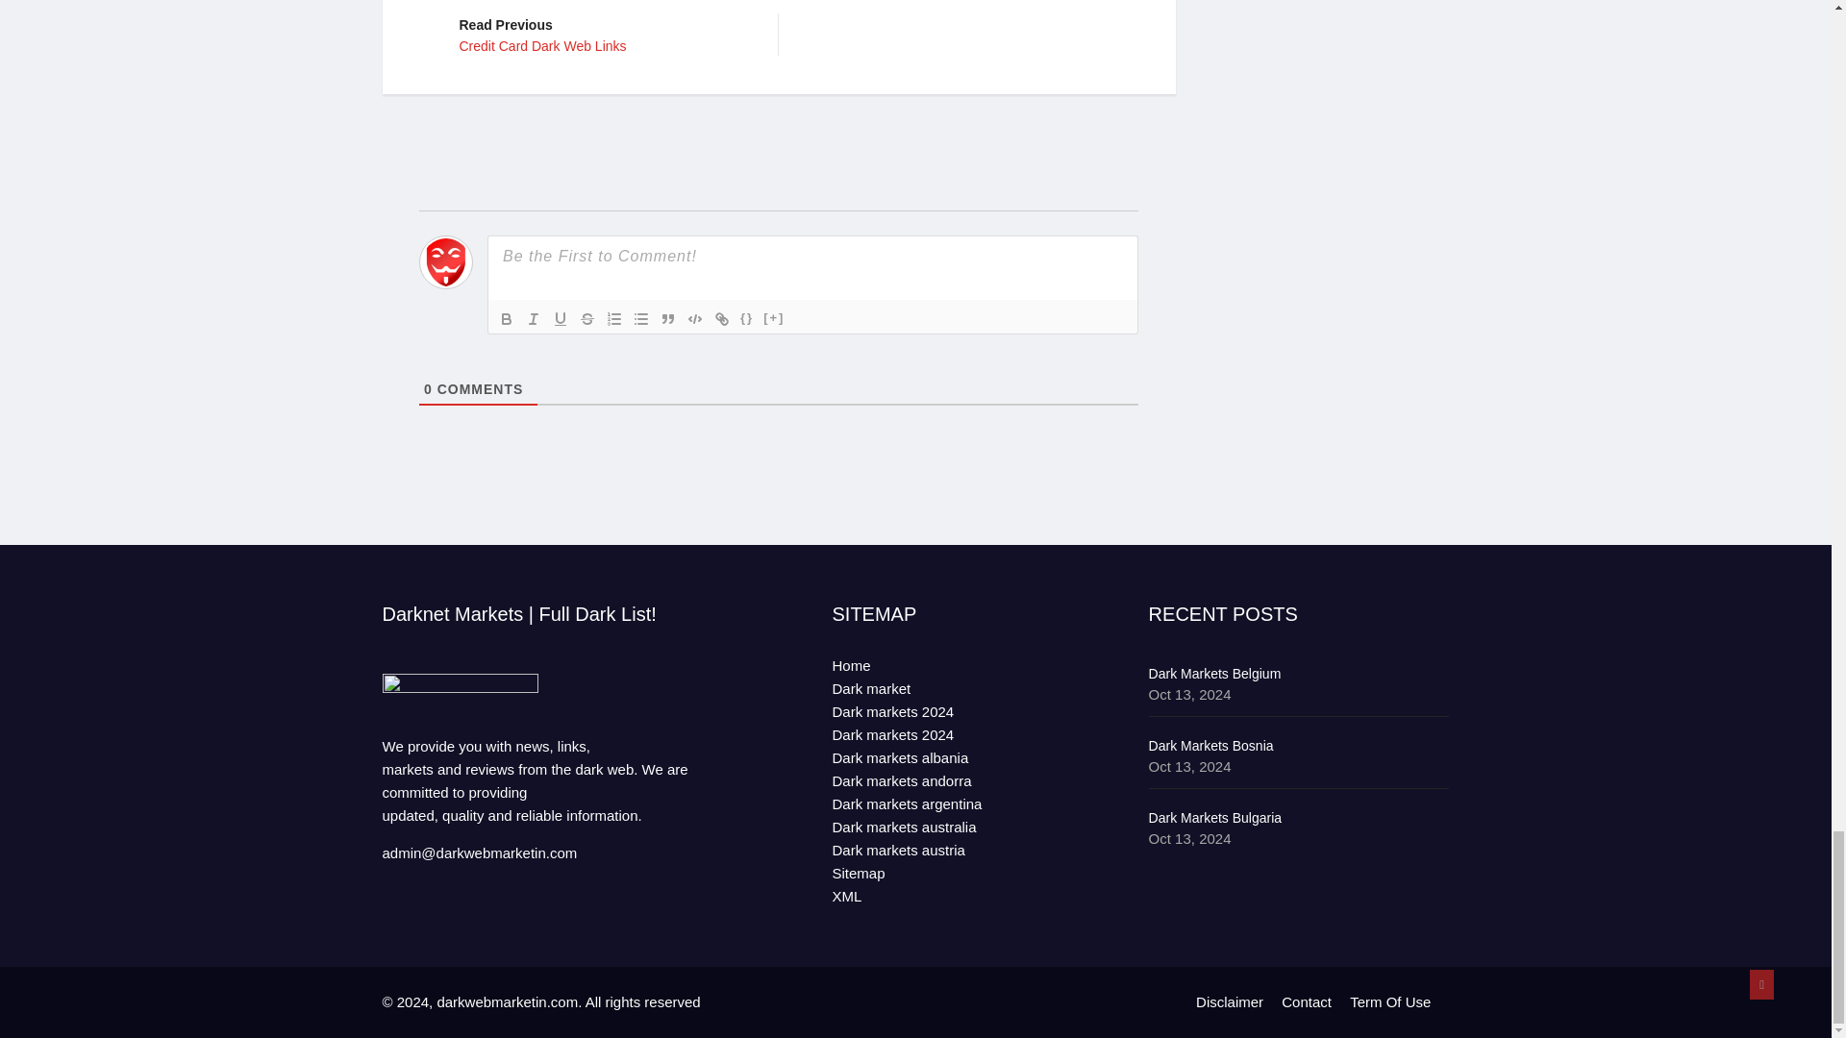 This screenshot has height=1038, width=1846. Describe the element at coordinates (746, 319) in the screenshot. I see `Source Code` at that location.